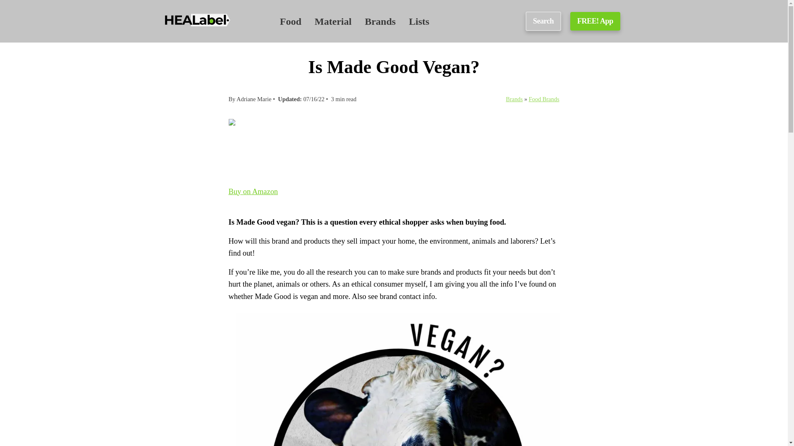 This screenshot has width=794, height=446. Describe the element at coordinates (291, 21) in the screenshot. I see `Food` at that location.